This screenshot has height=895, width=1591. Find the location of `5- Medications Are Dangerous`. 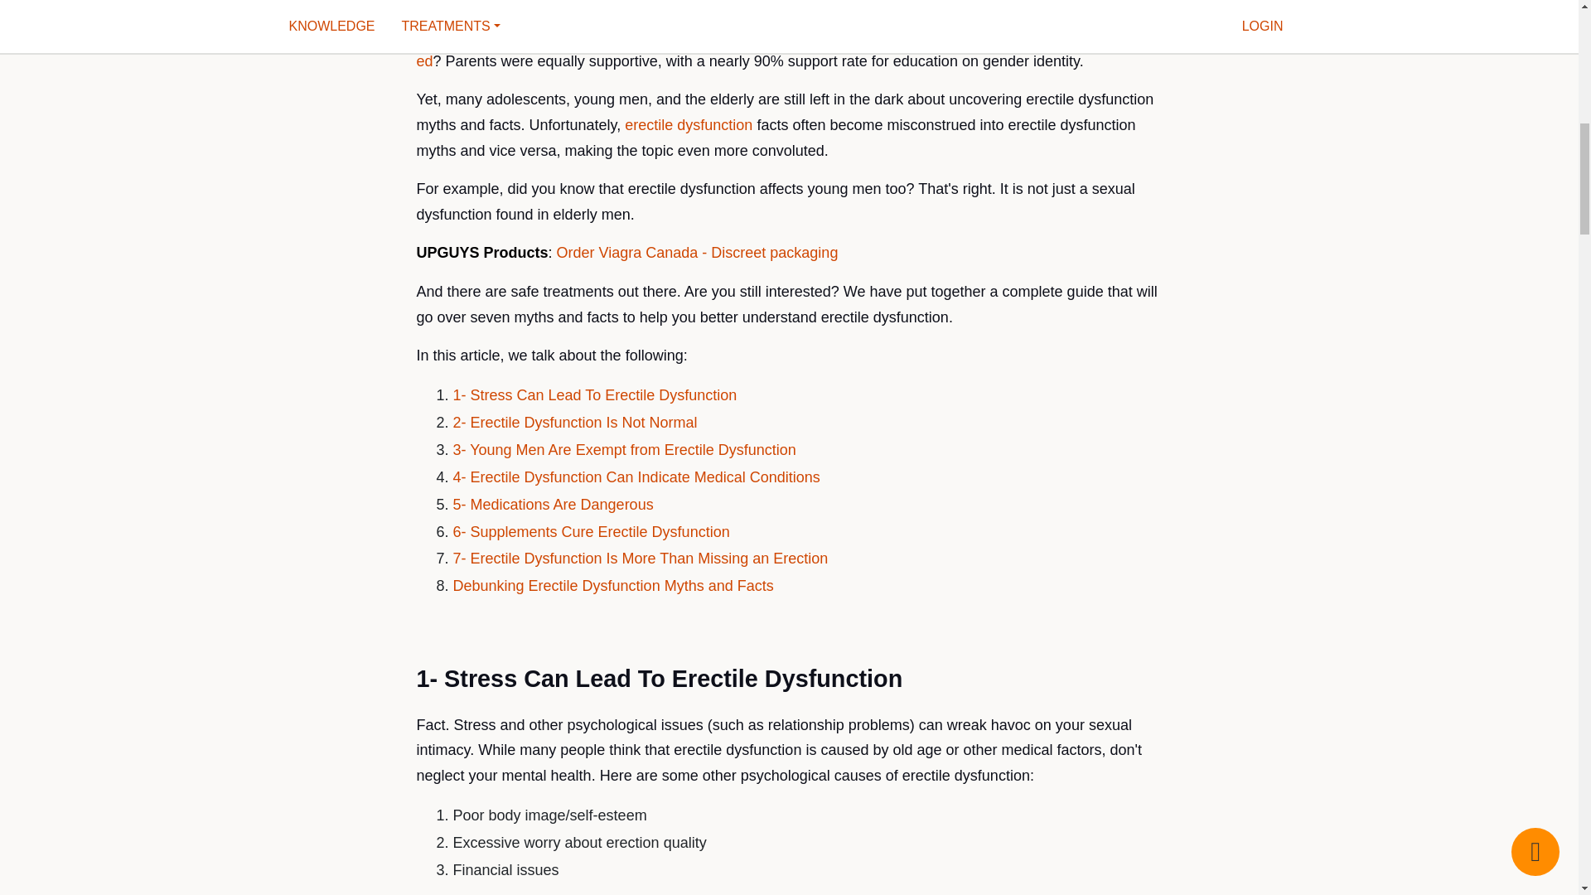

5- Medications Are Dangerous is located at coordinates (554, 504).